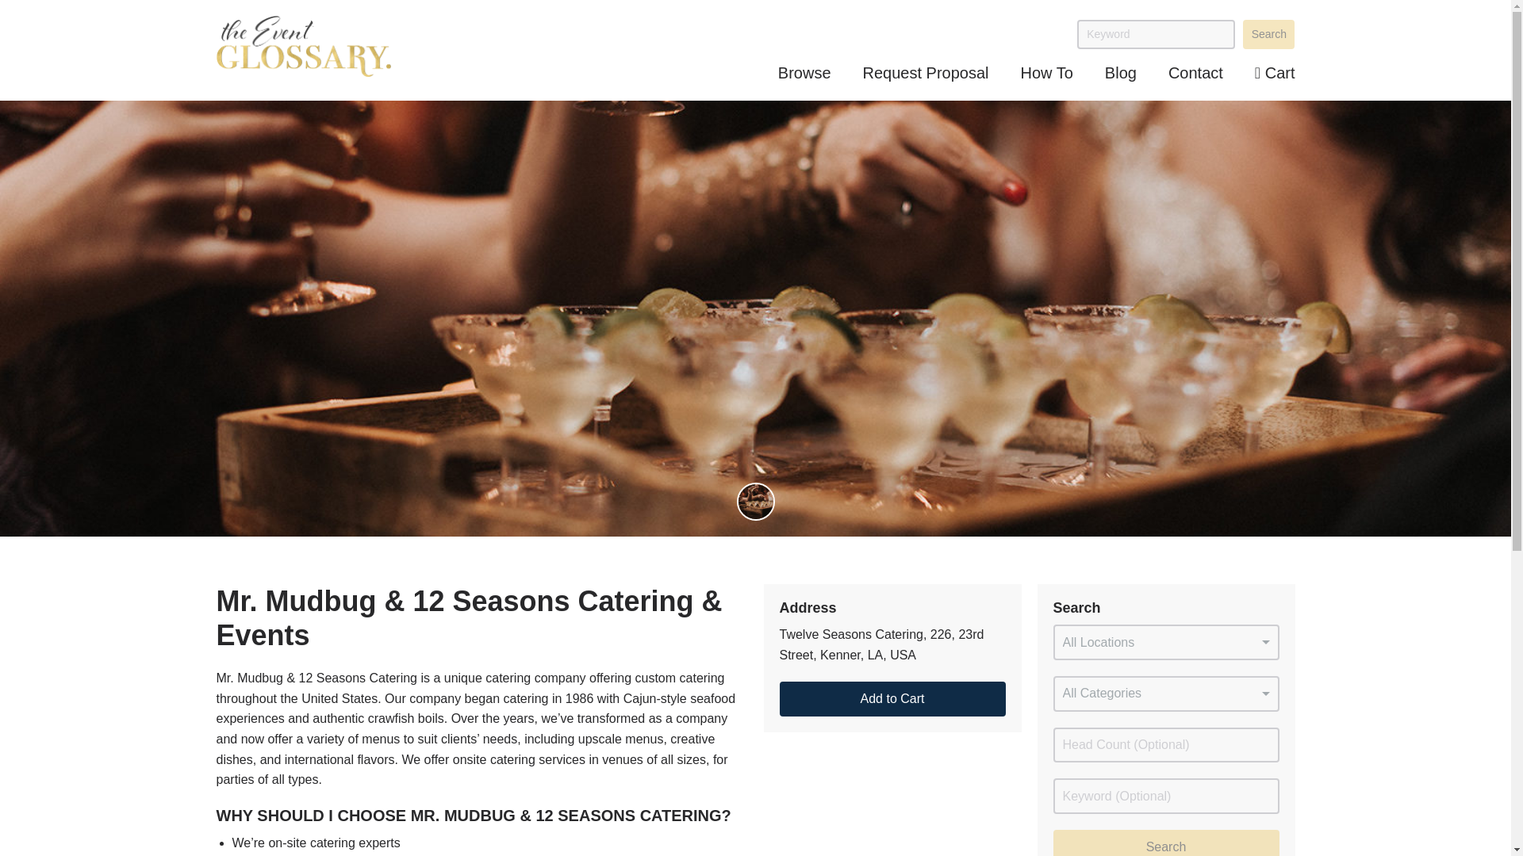 The width and height of the screenshot is (1523, 856). What do you see at coordinates (926, 73) in the screenshot?
I see `Request Proposal` at bounding box center [926, 73].